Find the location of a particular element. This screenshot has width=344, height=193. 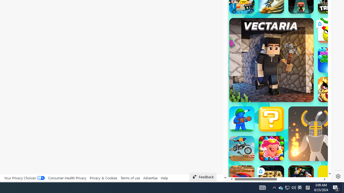

Hills of Steel is located at coordinates (254, 54).